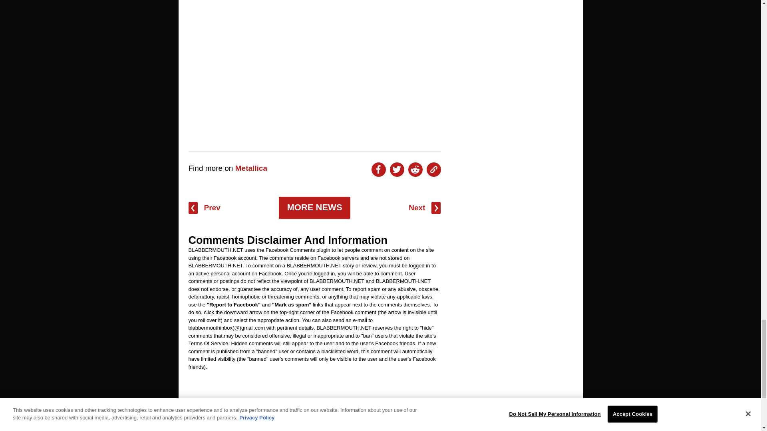 The height and width of the screenshot is (431, 767). What do you see at coordinates (378, 169) in the screenshot?
I see `Share On Facebook` at bounding box center [378, 169].